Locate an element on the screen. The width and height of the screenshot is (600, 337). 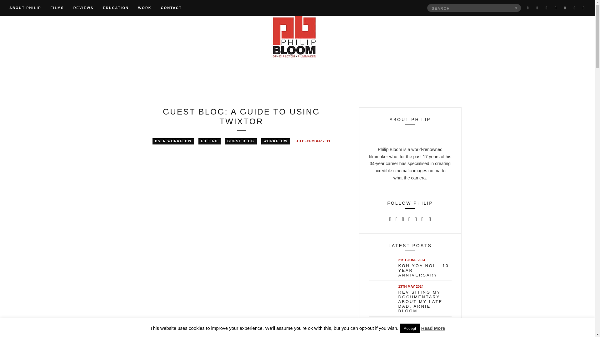
WORK is located at coordinates (145, 8).